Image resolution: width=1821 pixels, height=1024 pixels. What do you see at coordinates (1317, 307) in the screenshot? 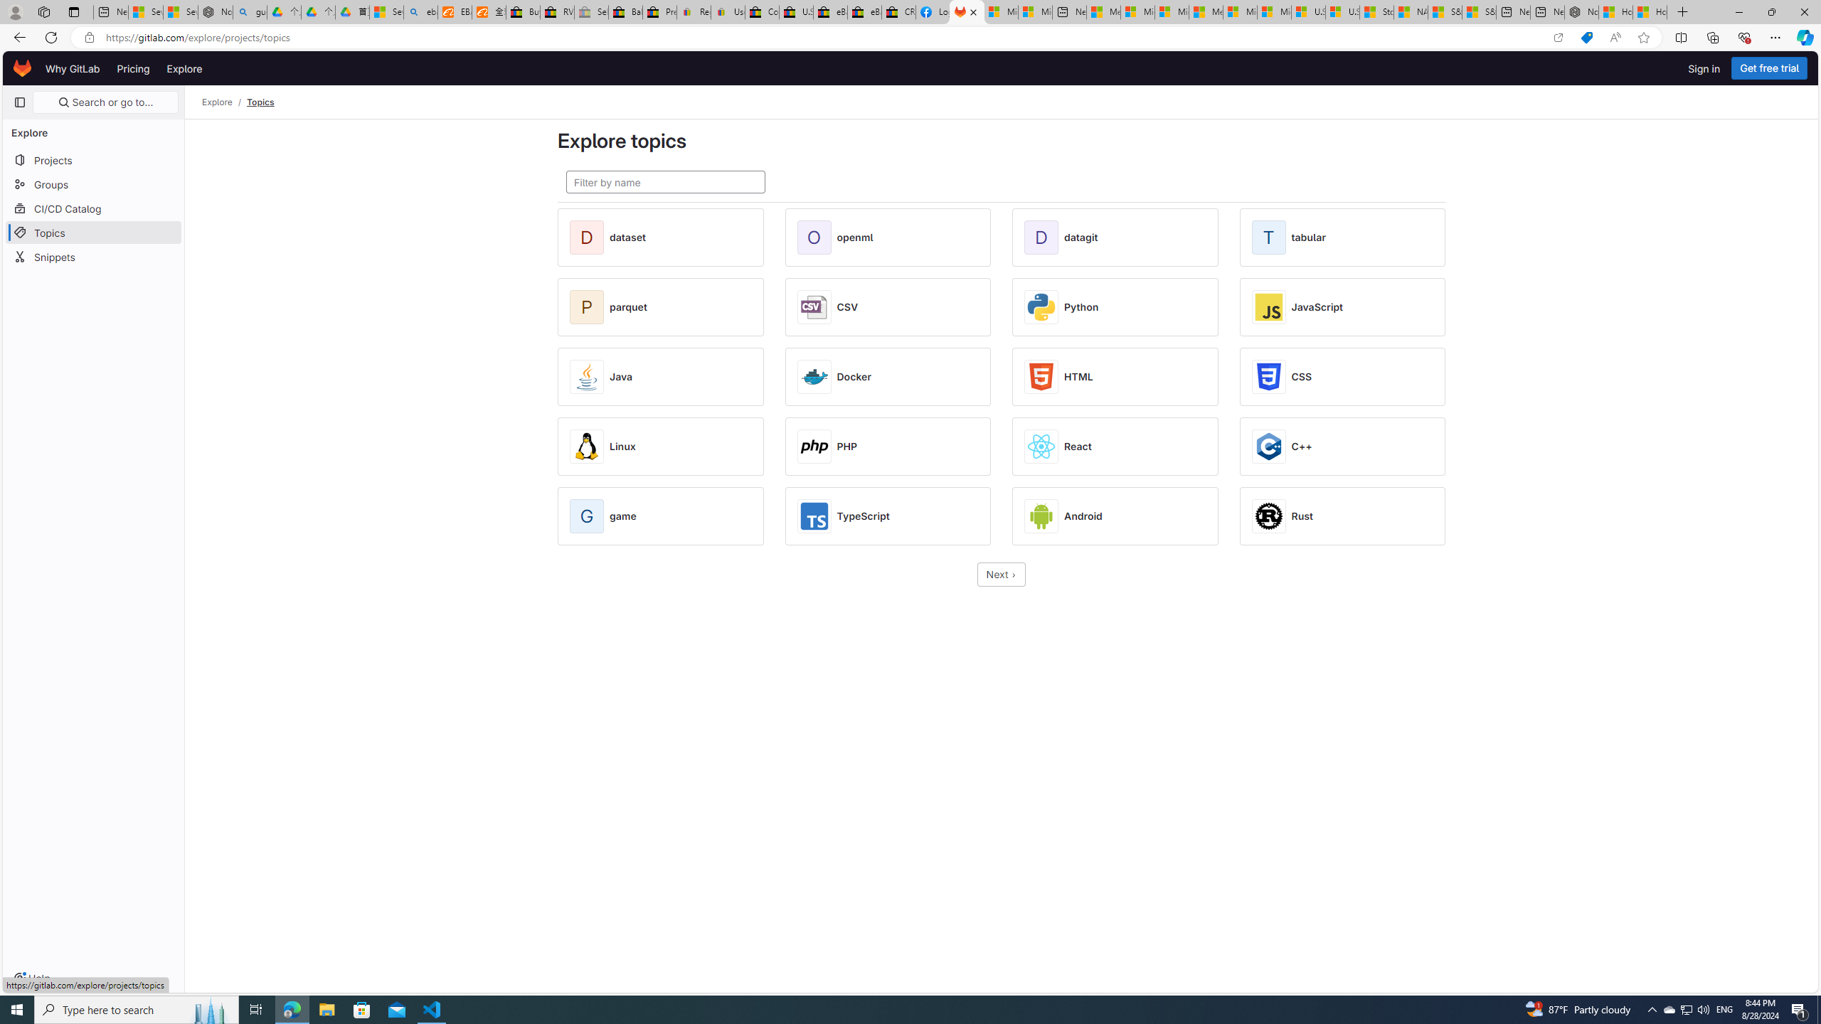
I see `JavaScript` at bounding box center [1317, 307].